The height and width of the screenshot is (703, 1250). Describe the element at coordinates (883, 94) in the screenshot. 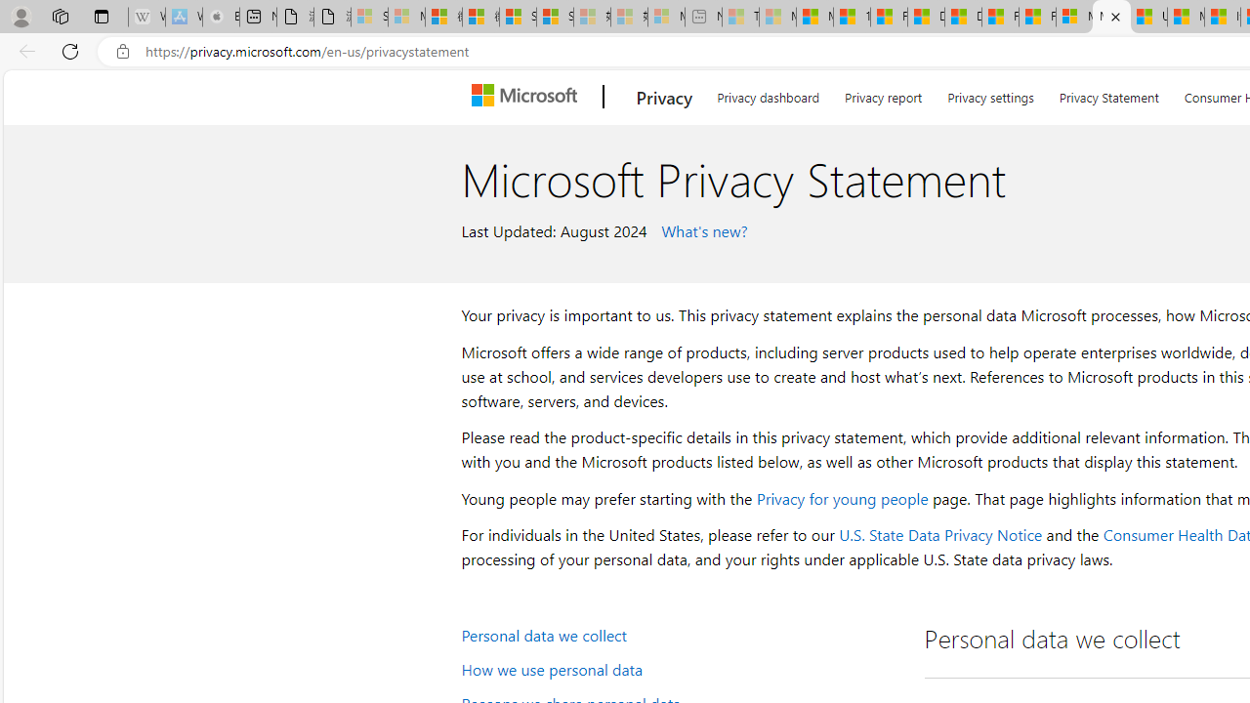

I see `Privacy report` at that location.